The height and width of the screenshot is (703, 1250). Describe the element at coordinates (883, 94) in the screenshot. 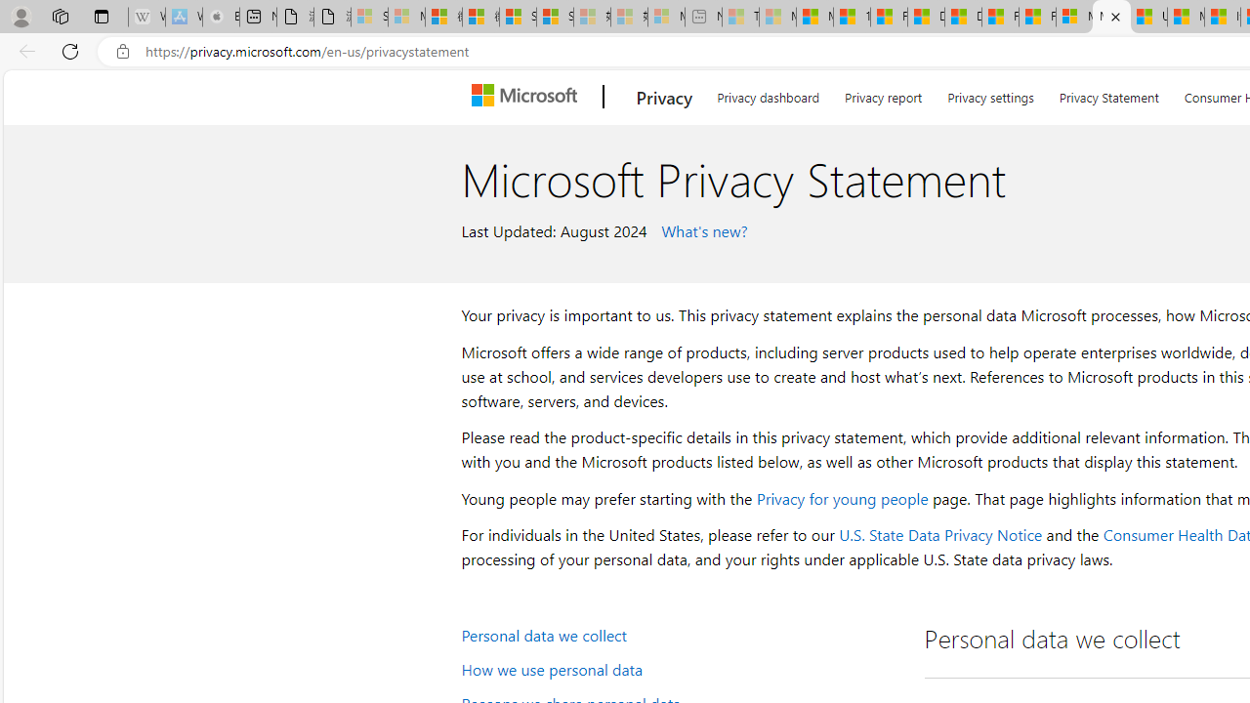

I see `Privacy report` at that location.